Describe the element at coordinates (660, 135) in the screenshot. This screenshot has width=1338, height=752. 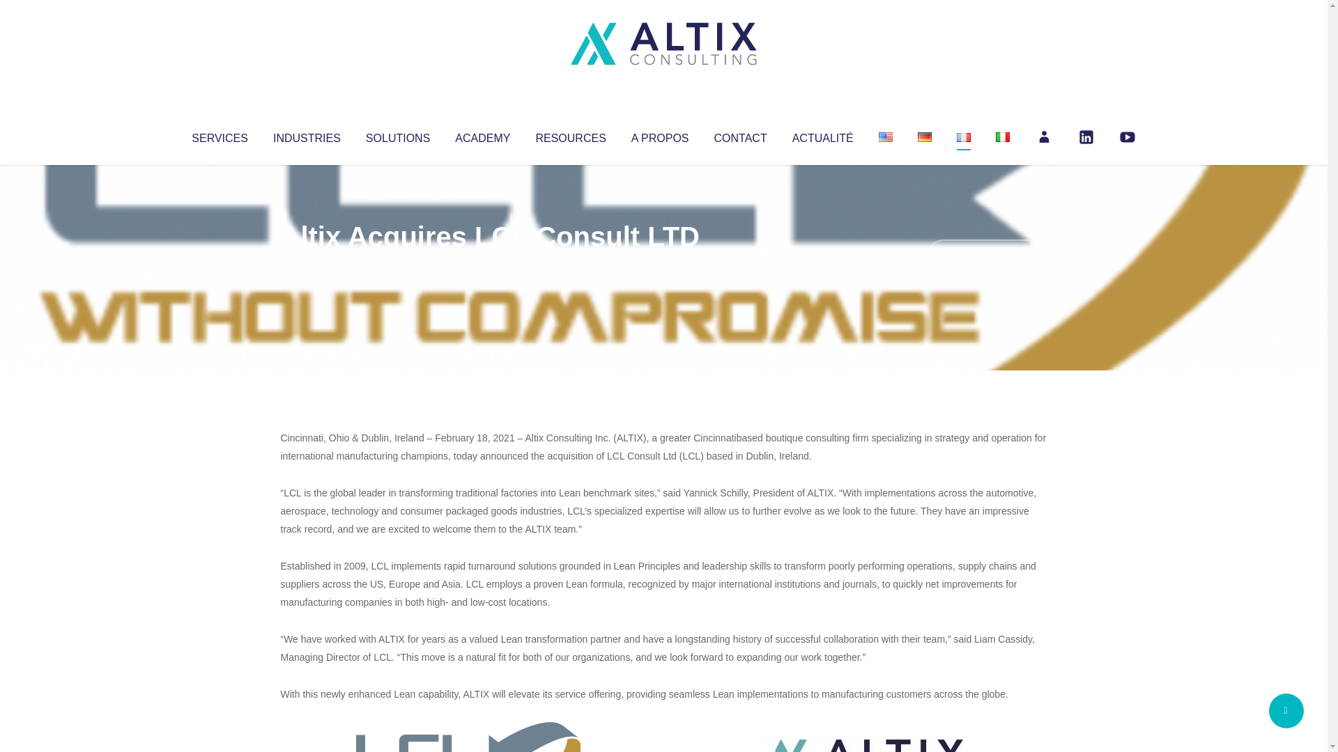
I see `A PROPOS` at that location.